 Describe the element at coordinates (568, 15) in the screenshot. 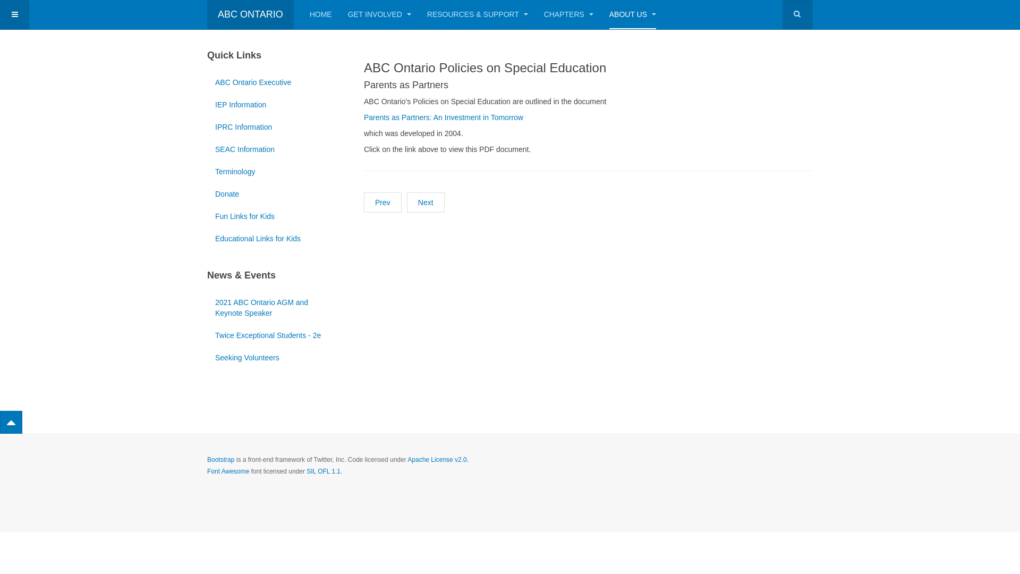

I see `CHAPTERS` at that location.